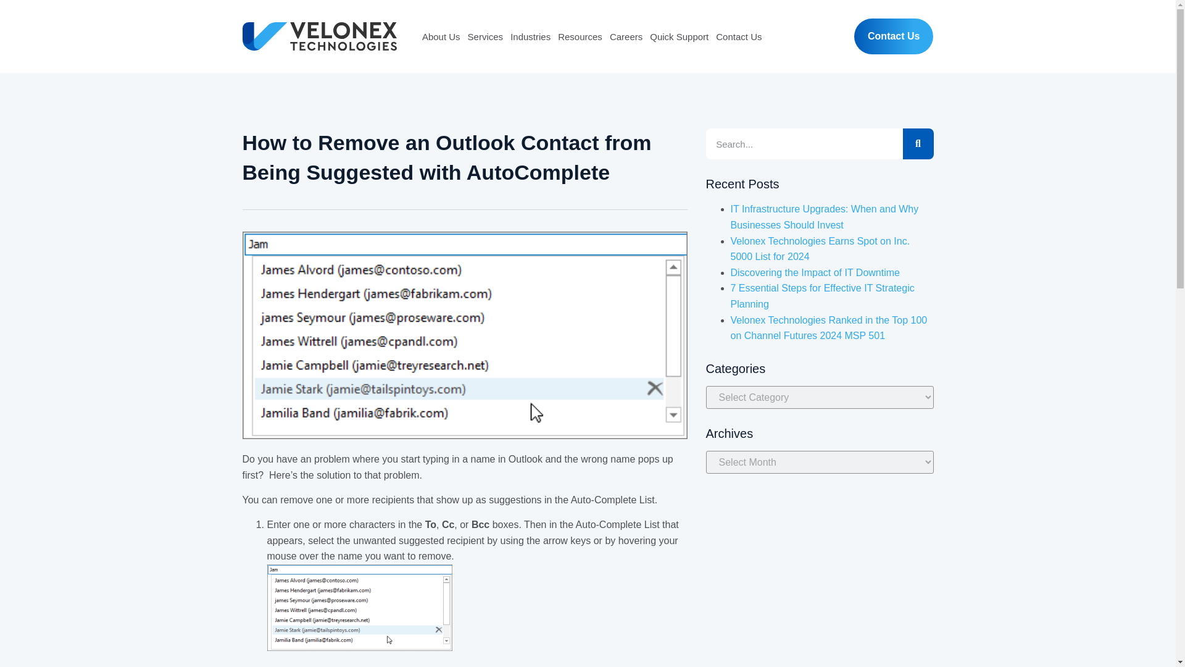 The image size is (1185, 667). What do you see at coordinates (679, 36) in the screenshot?
I see `Quick Support` at bounding box center [679, 36].